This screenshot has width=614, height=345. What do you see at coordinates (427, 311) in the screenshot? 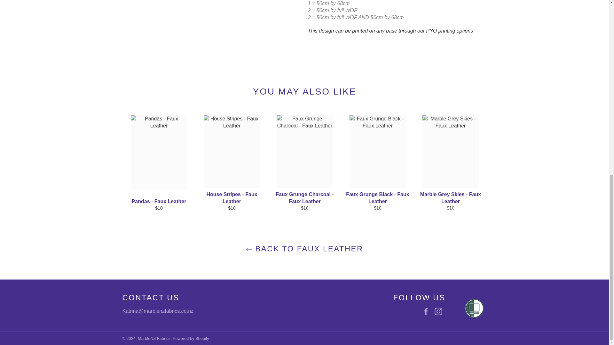
I see `MarbleNZ Fabrics on Facebook` at bounding box center [427, 311].